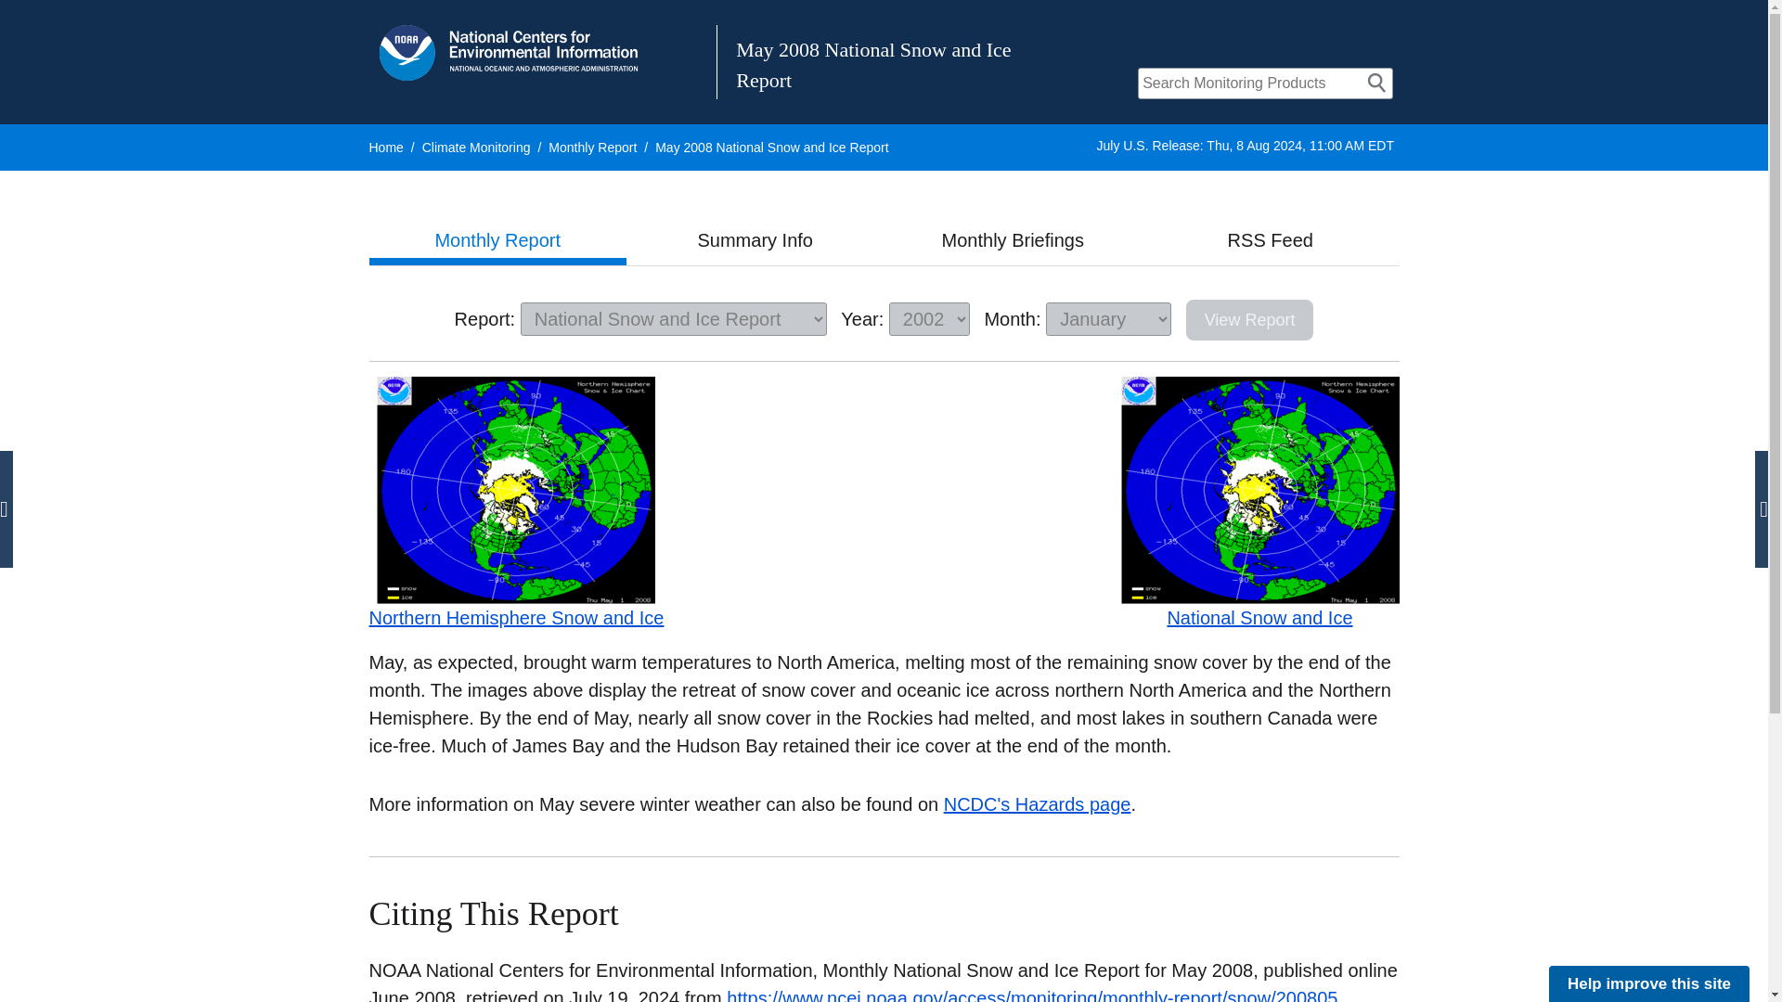  I want to click on Climate Monitoring Home, so click(477, 148).